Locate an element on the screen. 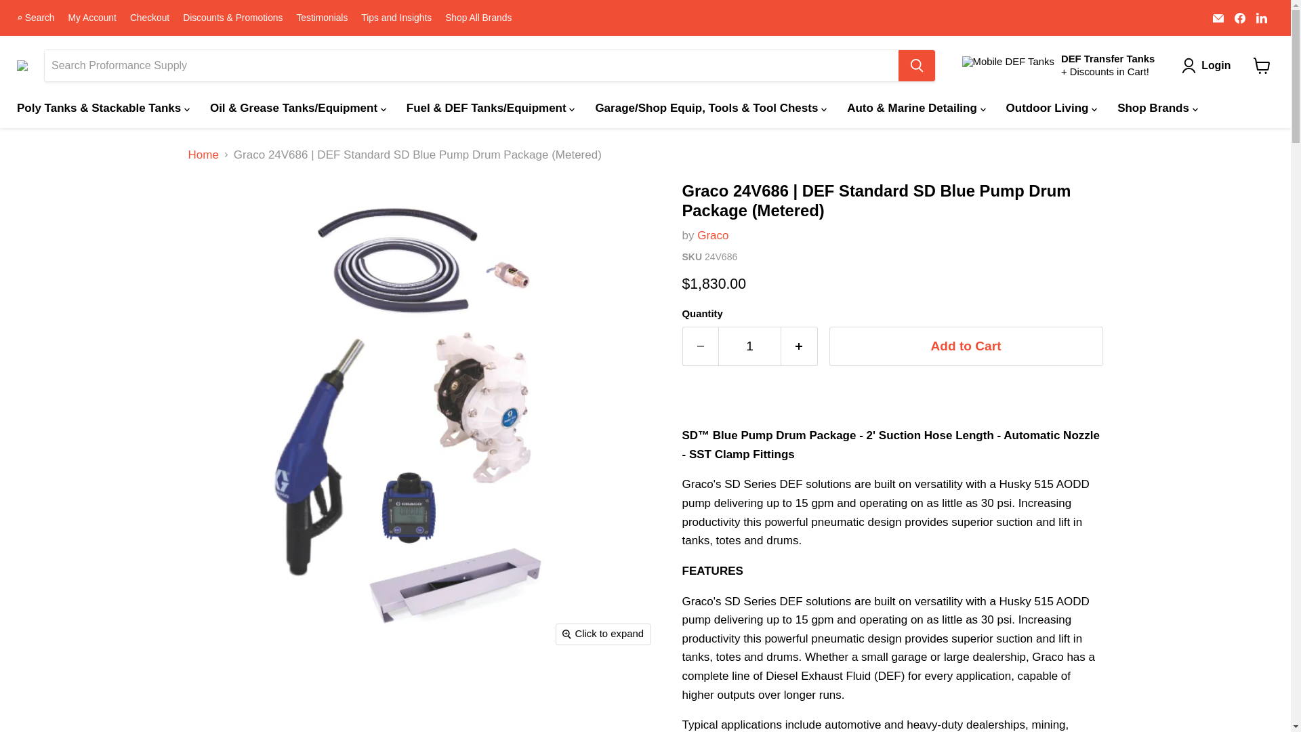 The width and height of the screenshot is (1301, 732). Tips and Insights is located at coordinates (396, 18).